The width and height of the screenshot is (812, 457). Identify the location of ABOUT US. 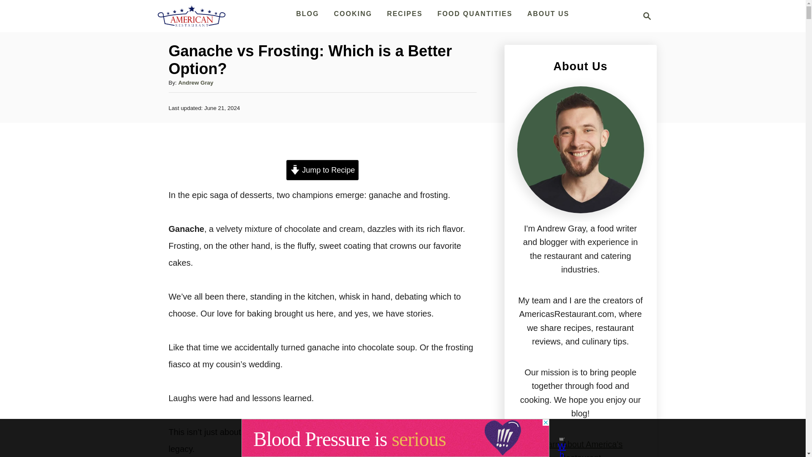
(548, 14).